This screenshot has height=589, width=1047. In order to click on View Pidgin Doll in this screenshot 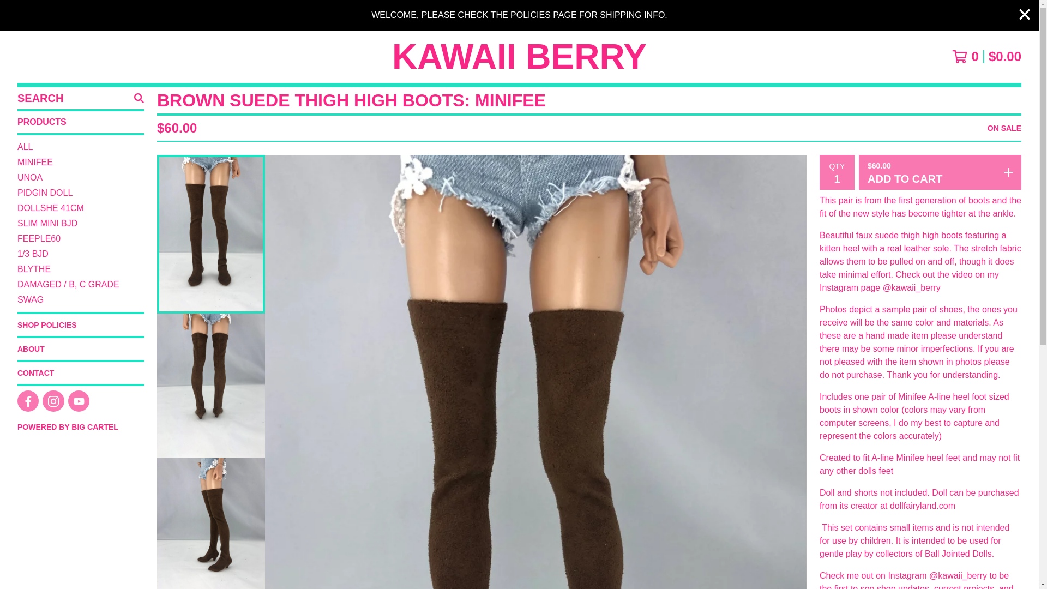, I will do `click(81, 193)`.